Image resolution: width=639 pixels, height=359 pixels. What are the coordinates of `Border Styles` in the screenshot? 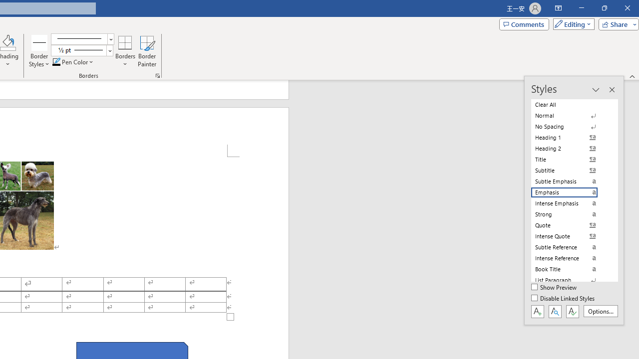 It's located at (39, 42).